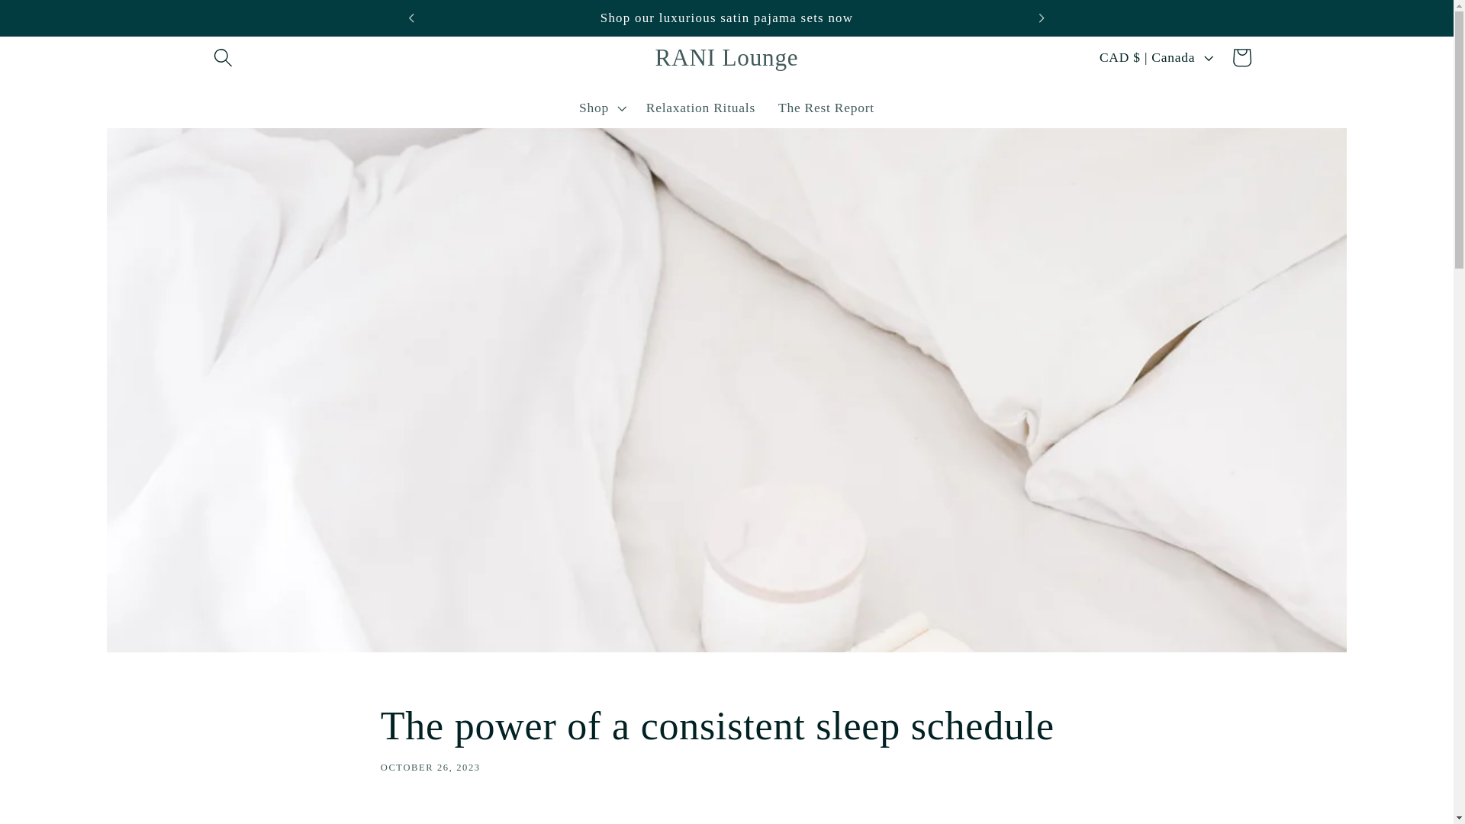 This screenshot has width=1465, height=824. I want to click on The Rest Report, so click(1241, 56).